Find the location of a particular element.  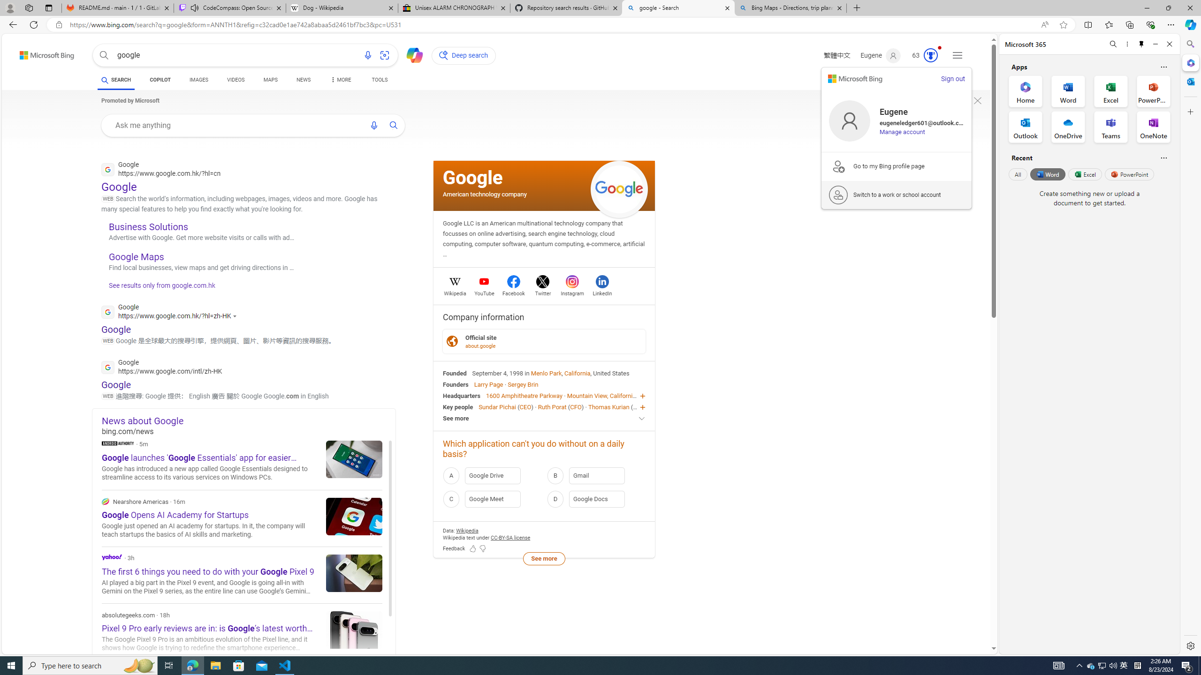

News about Google is located at coordinates (249, 420).